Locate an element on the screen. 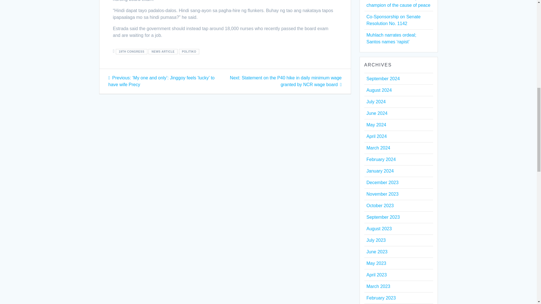  NEWS ARTICLE is located at coordinates (163, 52).